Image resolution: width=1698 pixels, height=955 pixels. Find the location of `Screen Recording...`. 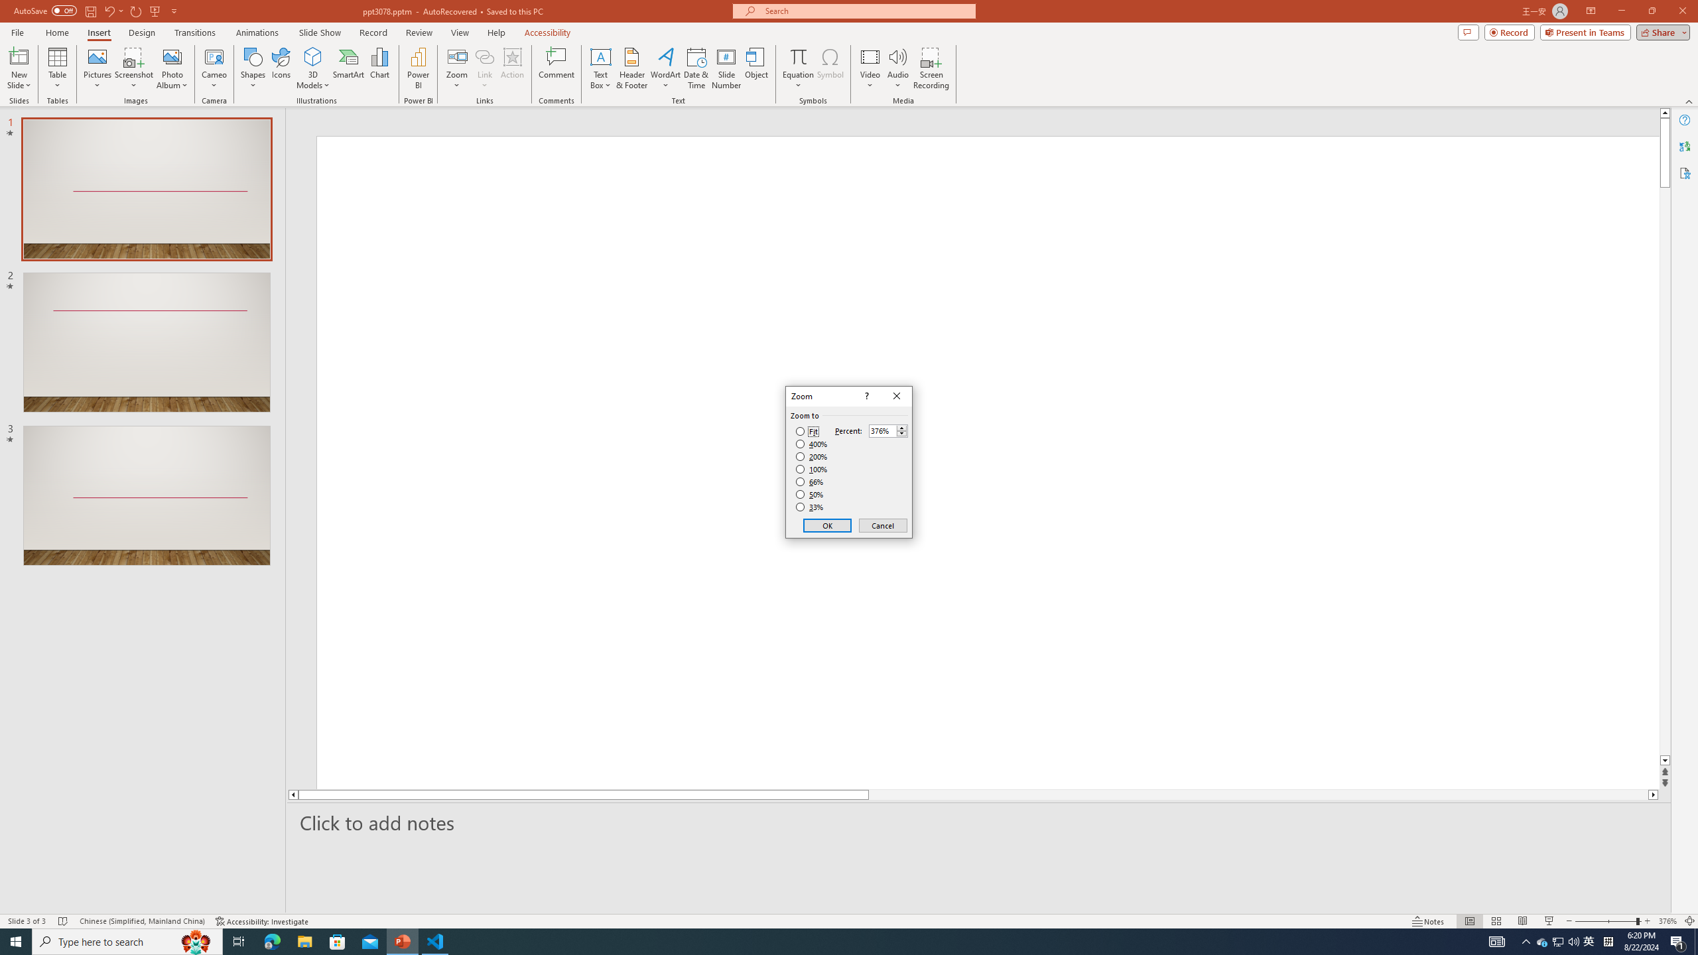

Screen Recording... is located at coordinates (931, 68).